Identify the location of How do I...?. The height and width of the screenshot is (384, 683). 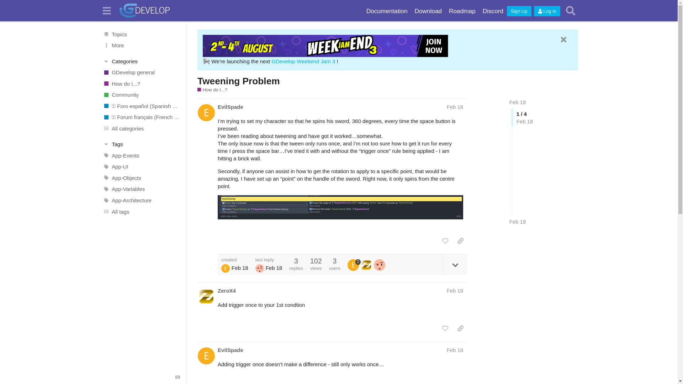
(141, 83).